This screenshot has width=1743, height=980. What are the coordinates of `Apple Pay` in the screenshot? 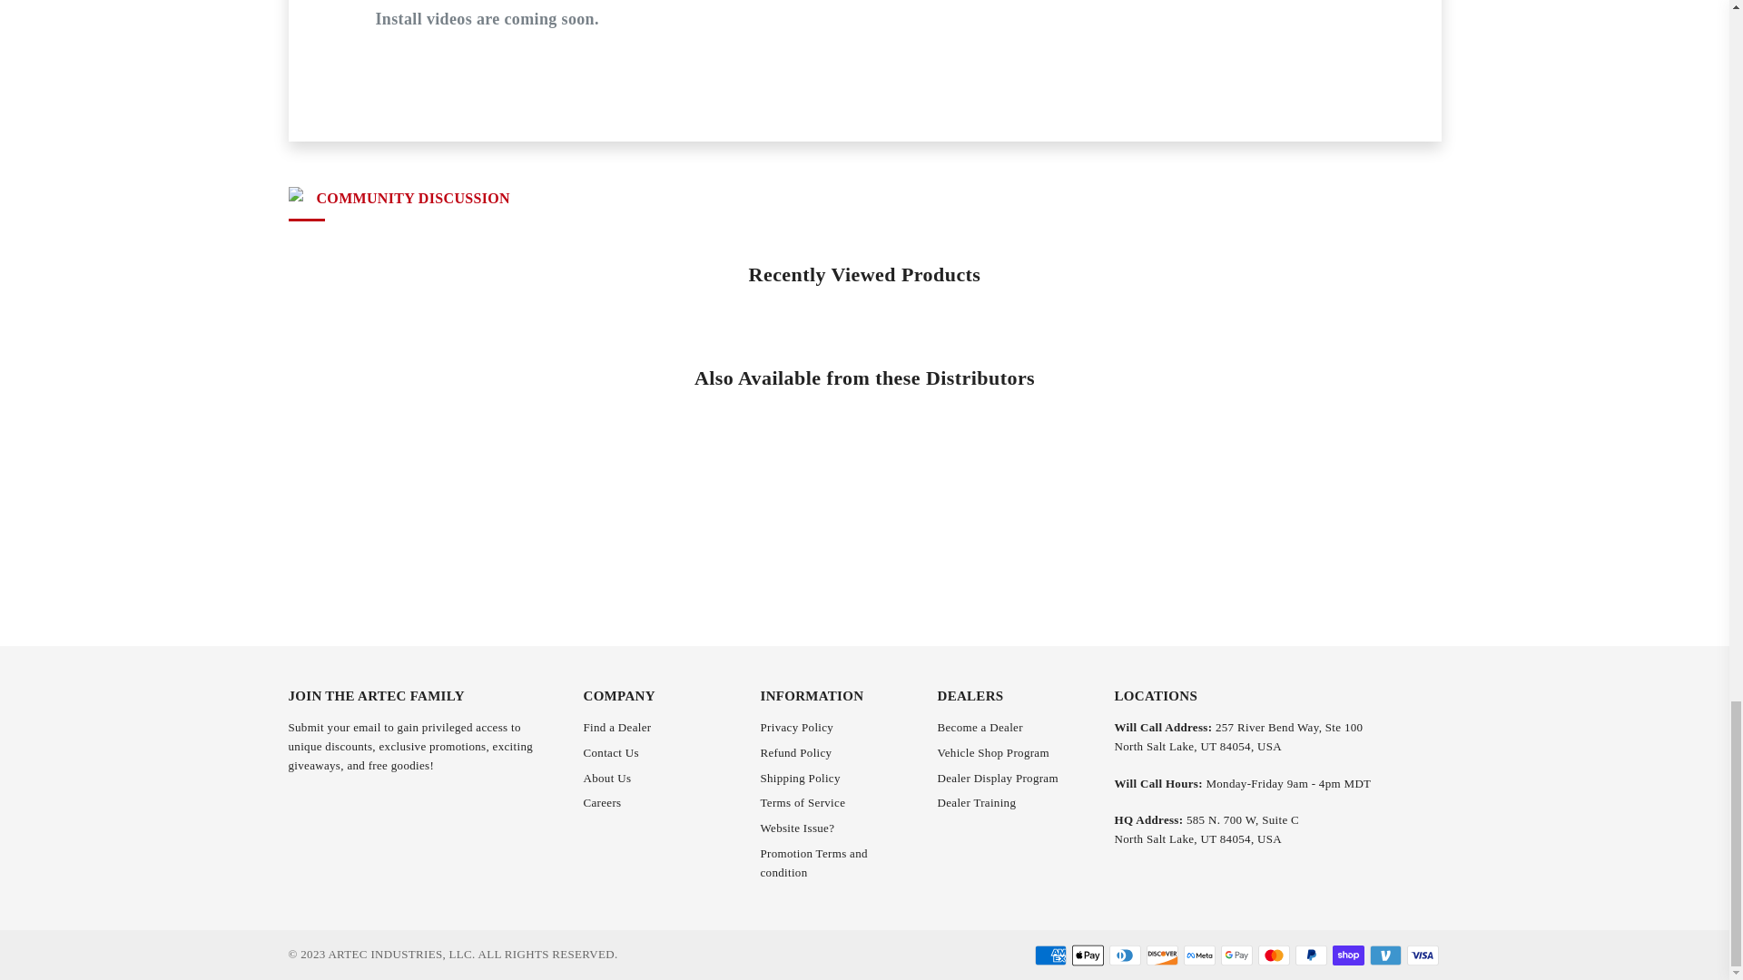 It's located at (1088, 955).